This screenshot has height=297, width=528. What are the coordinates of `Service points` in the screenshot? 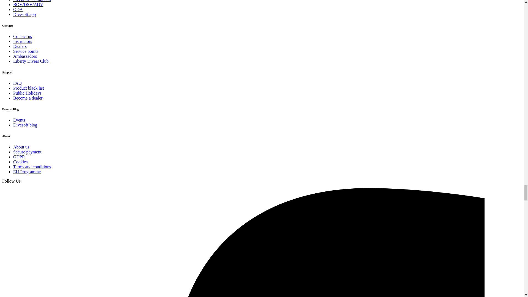 It's located at (26, 51).